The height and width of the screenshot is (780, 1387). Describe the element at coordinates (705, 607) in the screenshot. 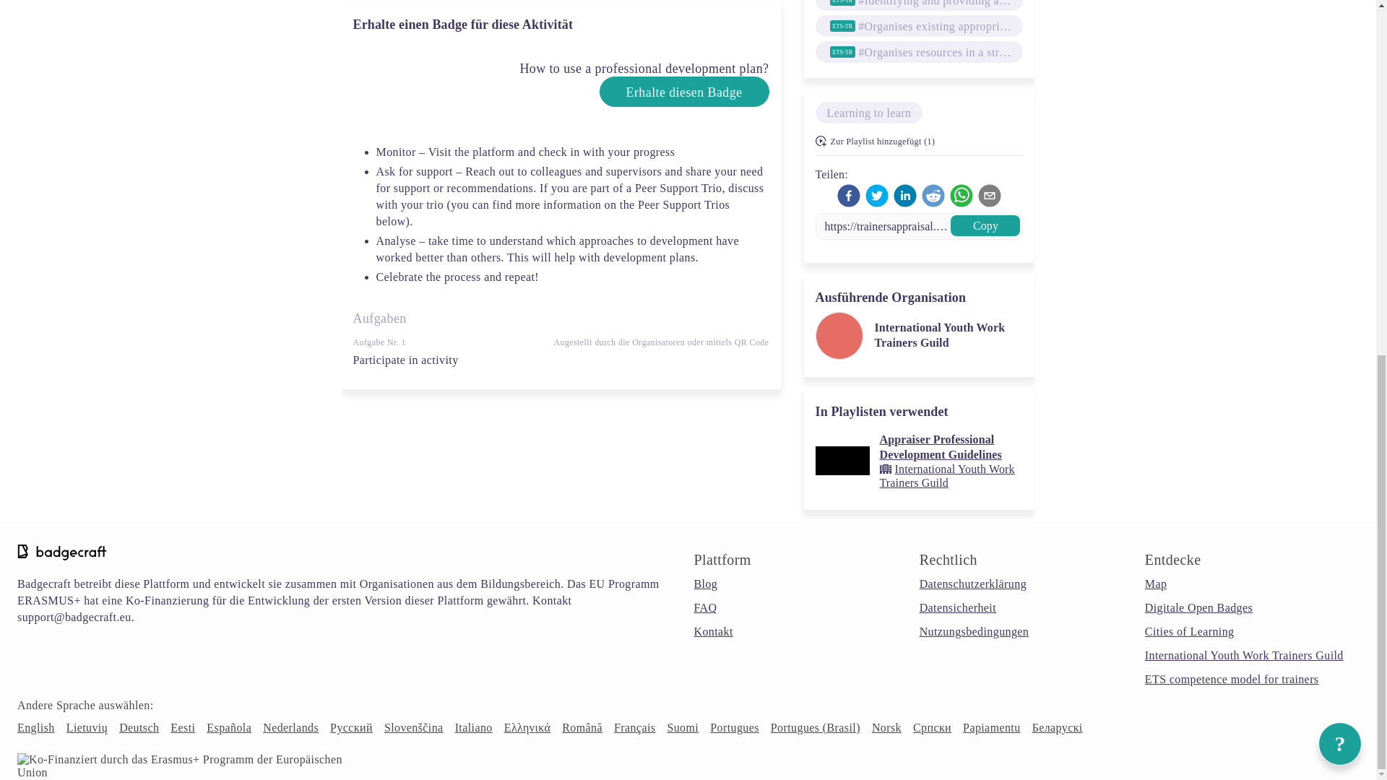

I see `FAQ` at that location.